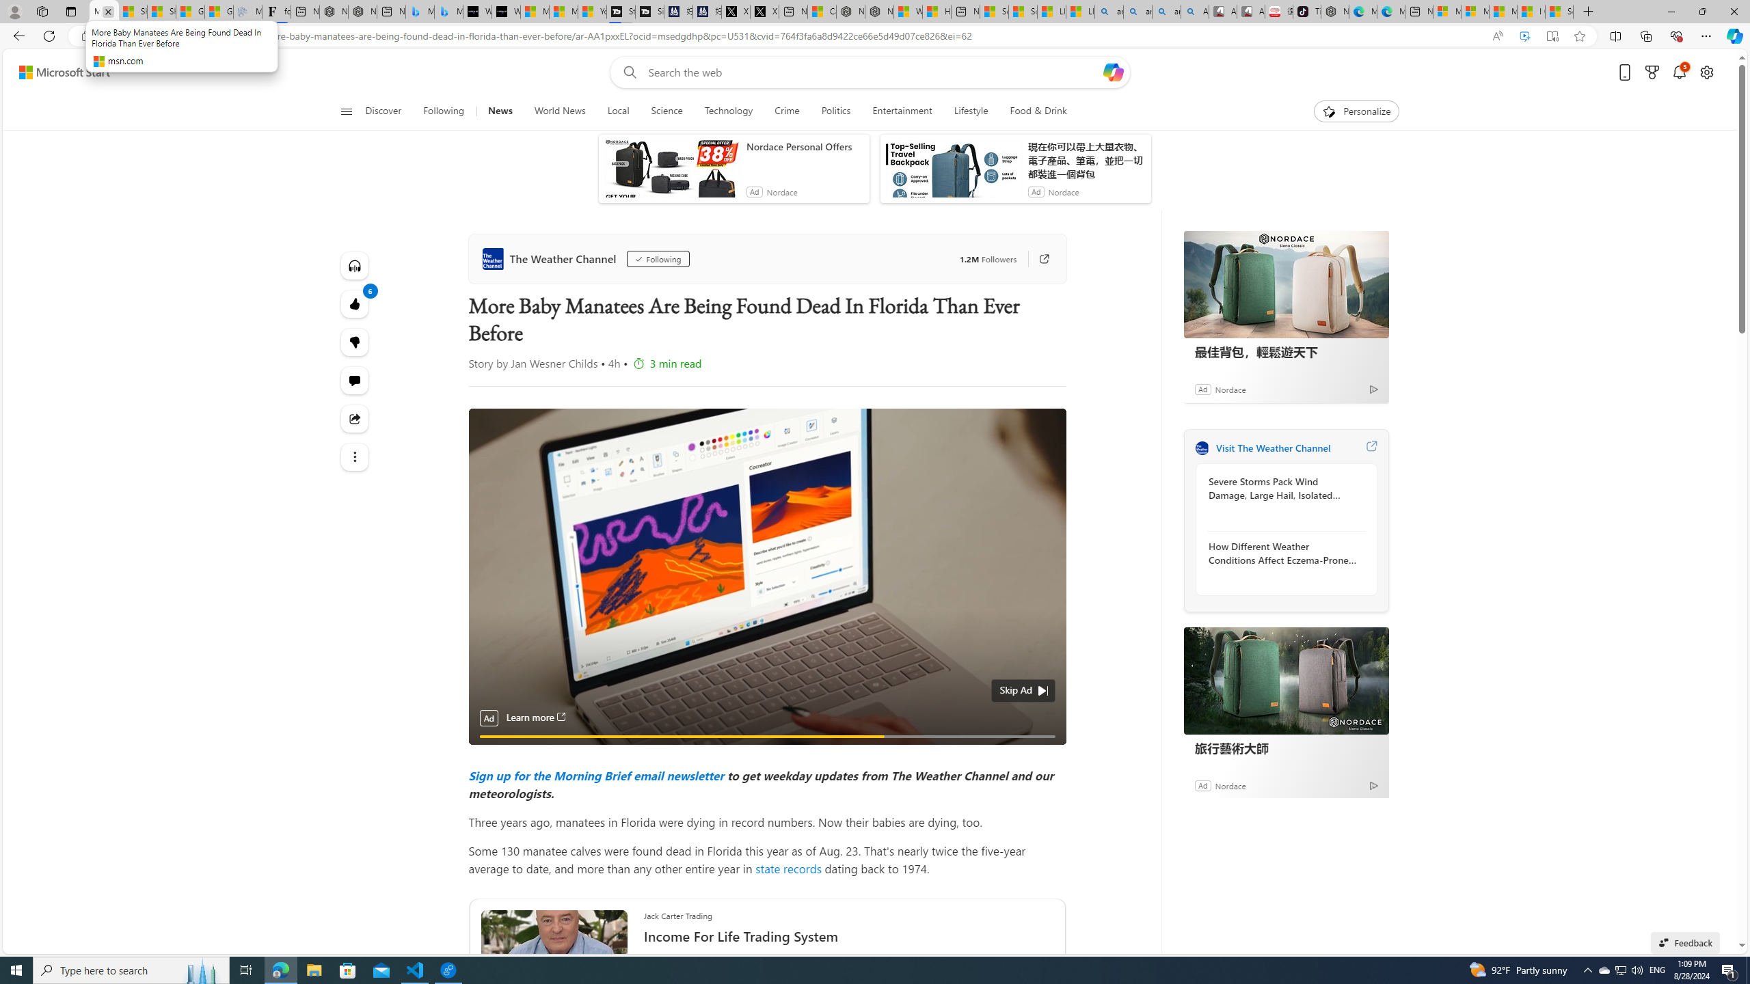  I want to click on Wildlife - MSN, so click(906, 12).